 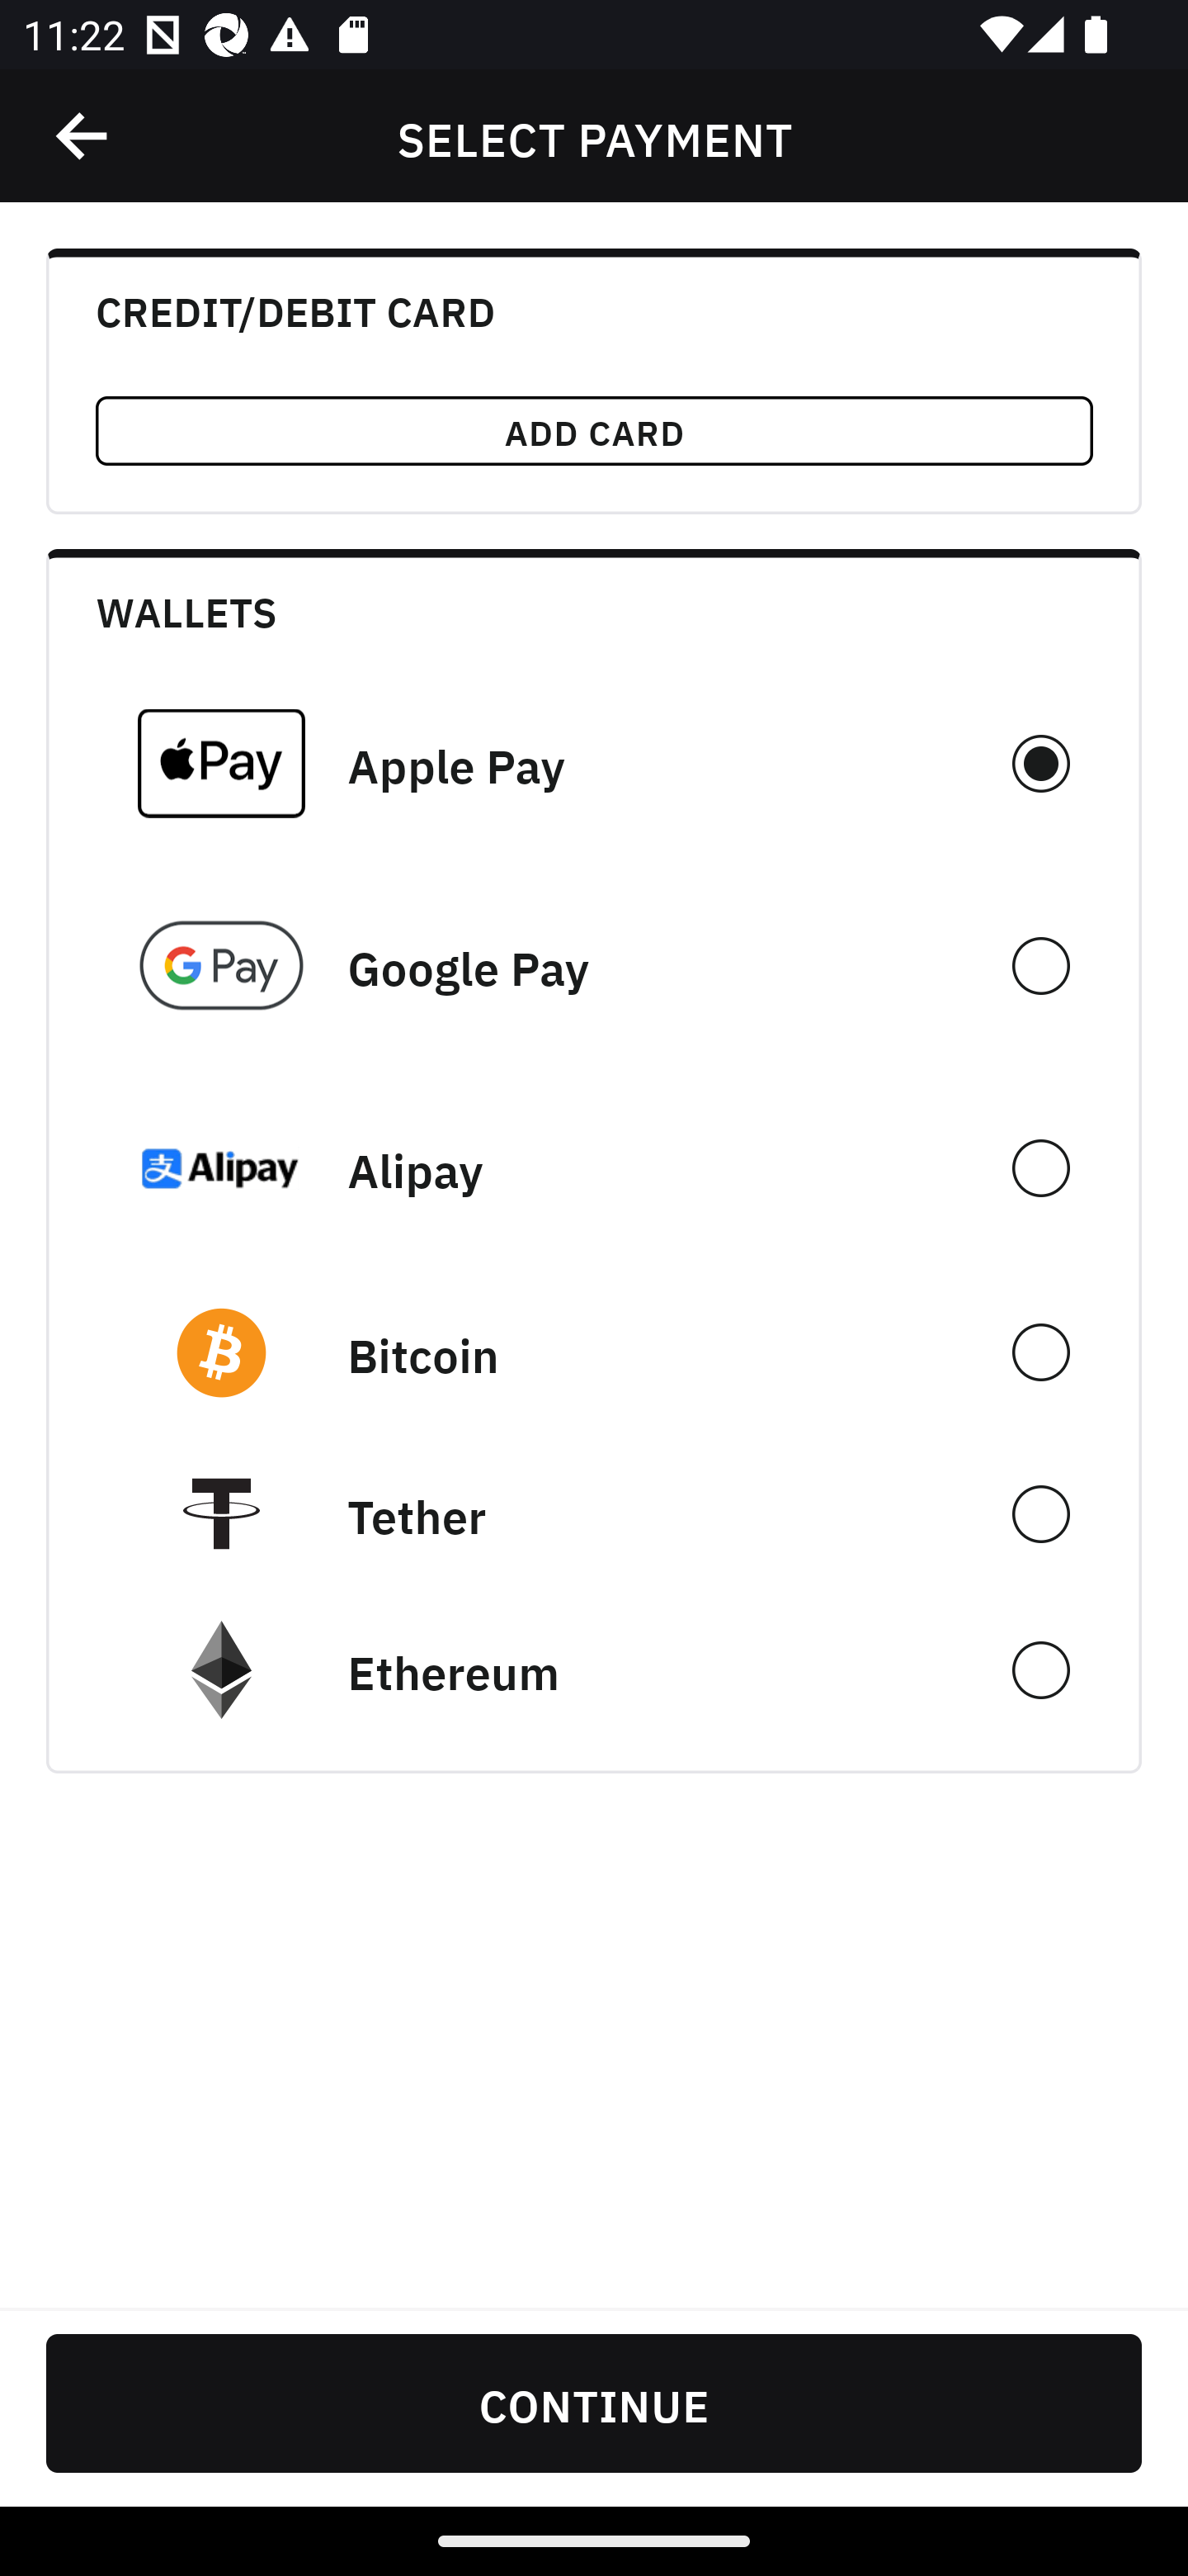 What do you see at coordinates (594, 1513) in the screenshot?
I see `Tether` at bounding box center [594, 1513].